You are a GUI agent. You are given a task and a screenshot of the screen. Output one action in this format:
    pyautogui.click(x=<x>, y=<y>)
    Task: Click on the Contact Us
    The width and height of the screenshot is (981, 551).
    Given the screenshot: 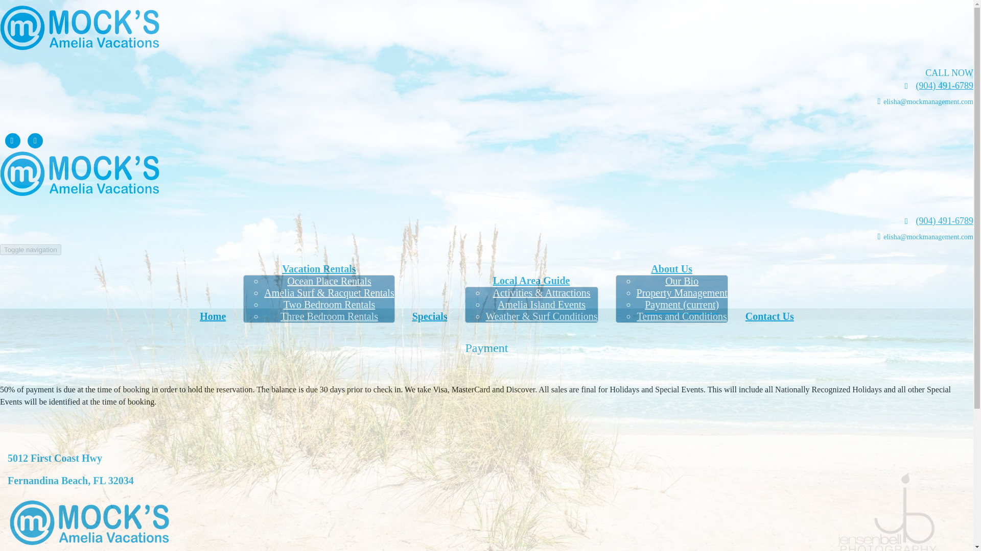 What is the action you would take?
    pyautogui.click(x=769, y=316)
    